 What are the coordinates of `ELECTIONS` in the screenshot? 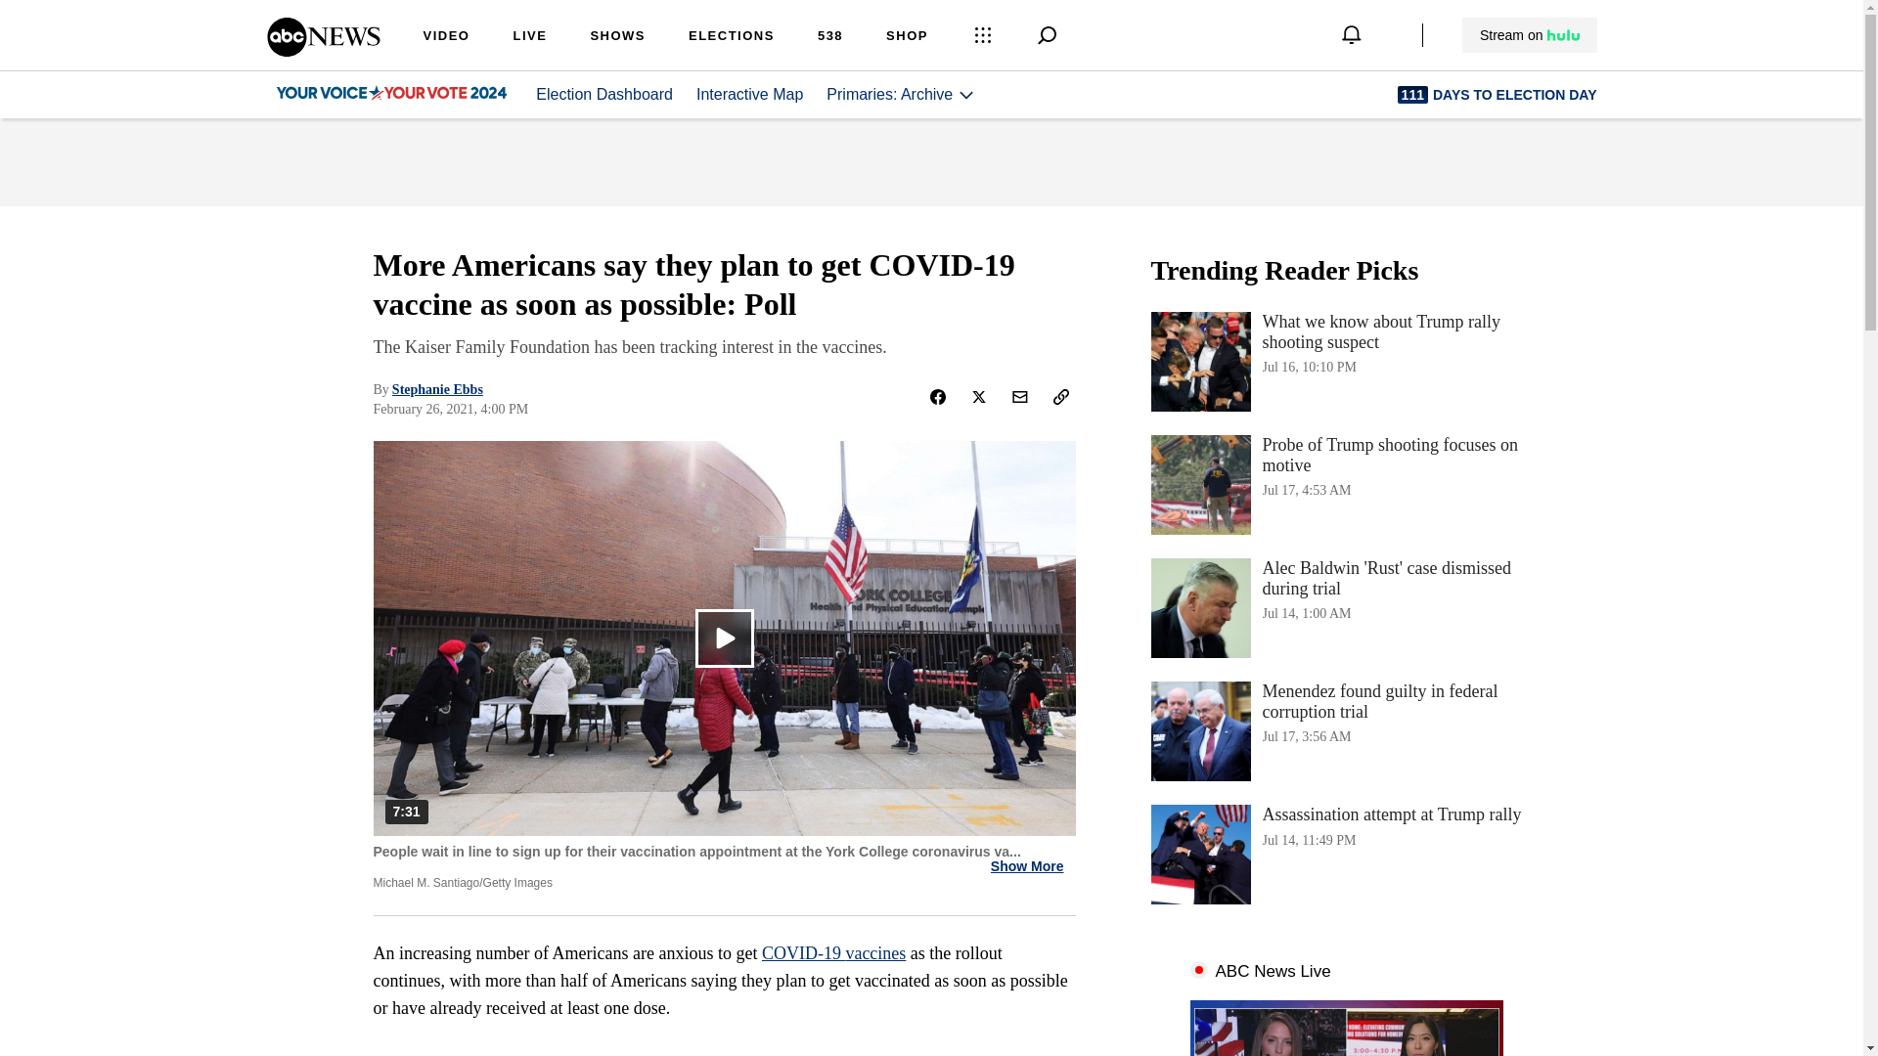 It's located at (907, 37).